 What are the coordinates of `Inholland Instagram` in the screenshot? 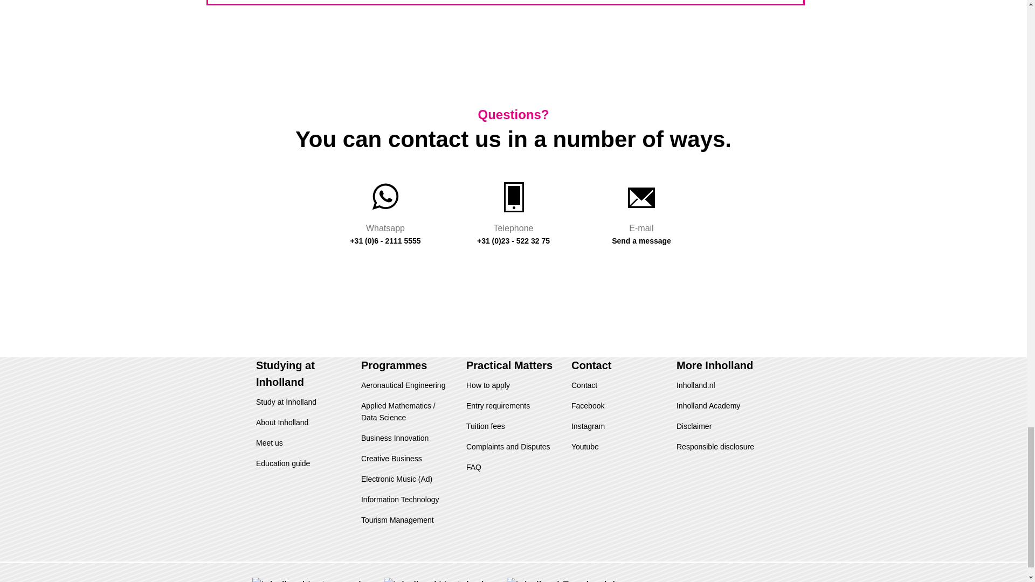 It's located at (315, 580).